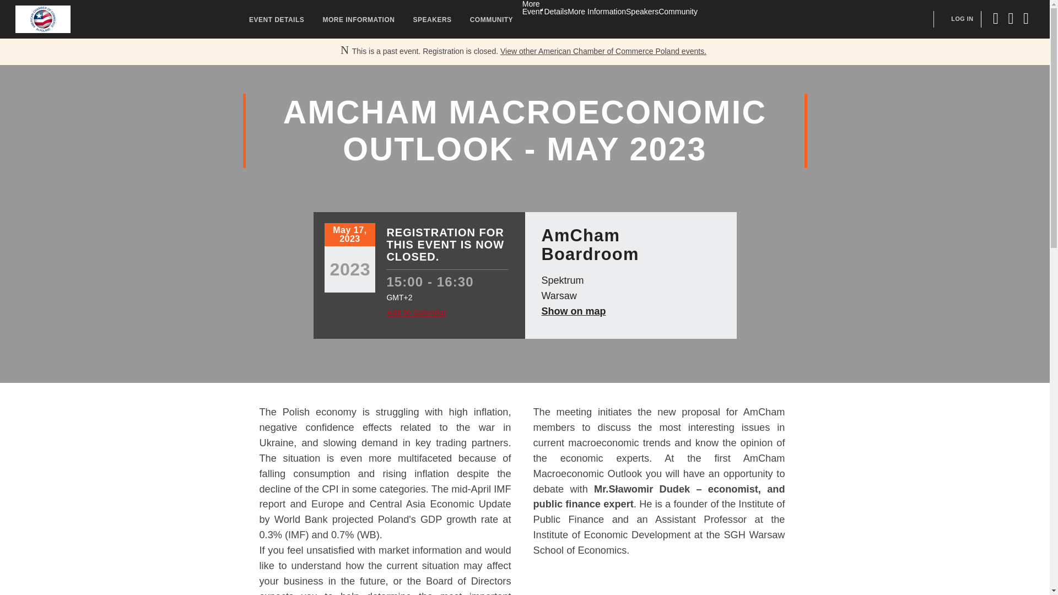 The image size is (1058, 595). What do you see at coordinates (642, 11) in the screenshot?
I see `Speakers` at bounding box center [642, 11].